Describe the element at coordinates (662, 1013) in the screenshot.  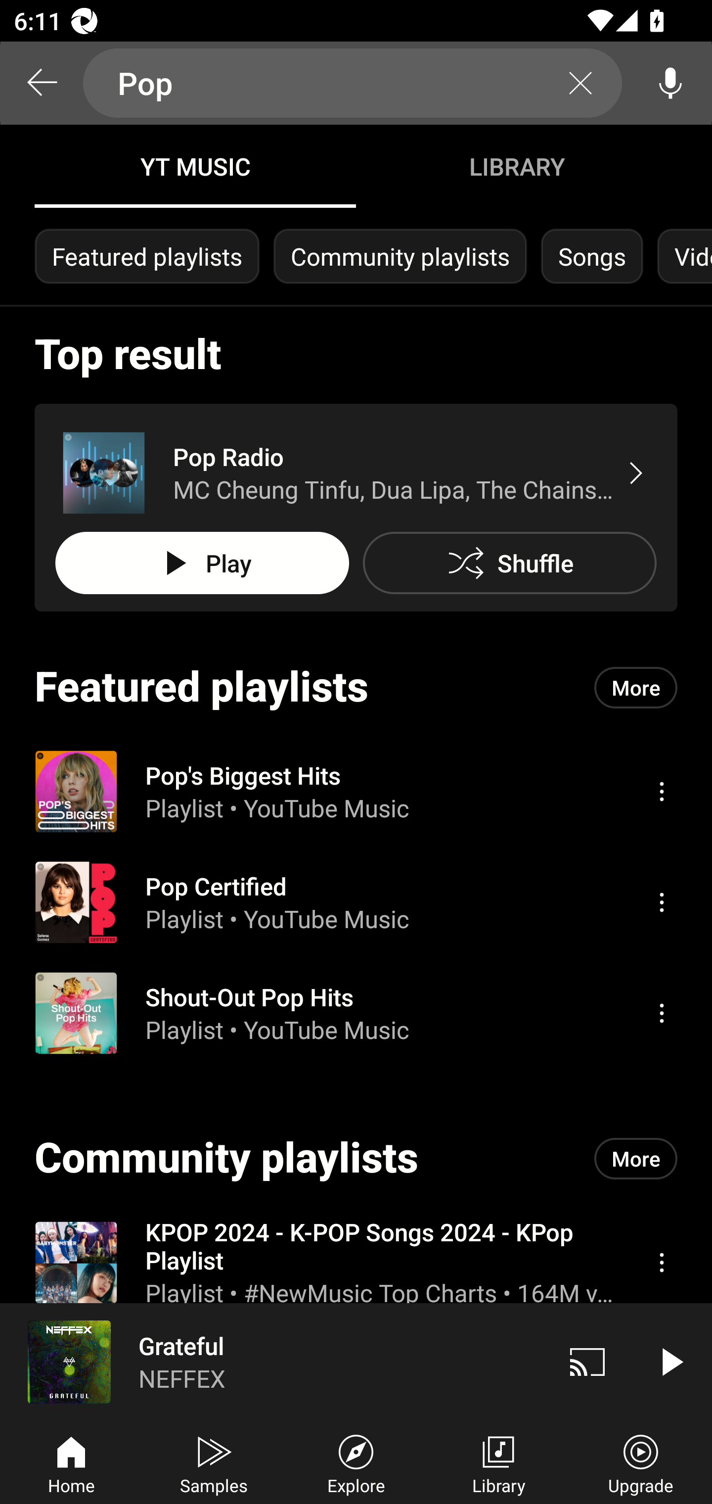
I see `Menu` at that location.